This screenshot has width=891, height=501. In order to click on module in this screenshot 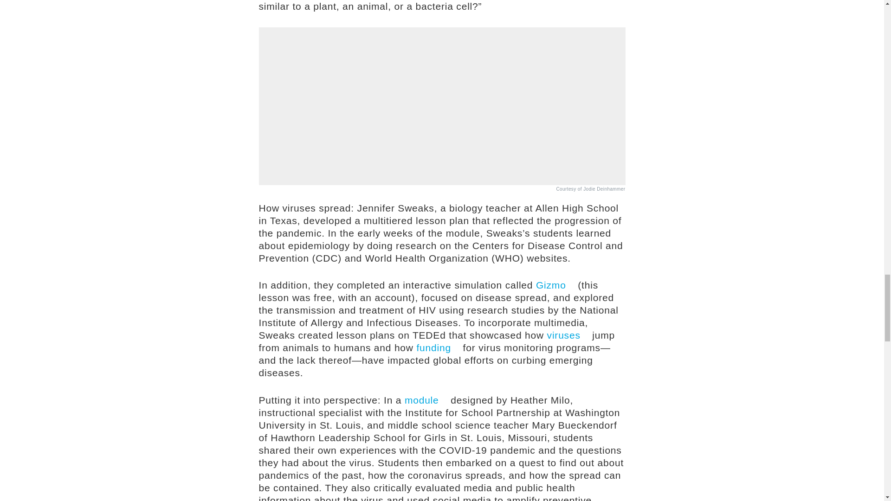, I will do `click(426, 400)`.